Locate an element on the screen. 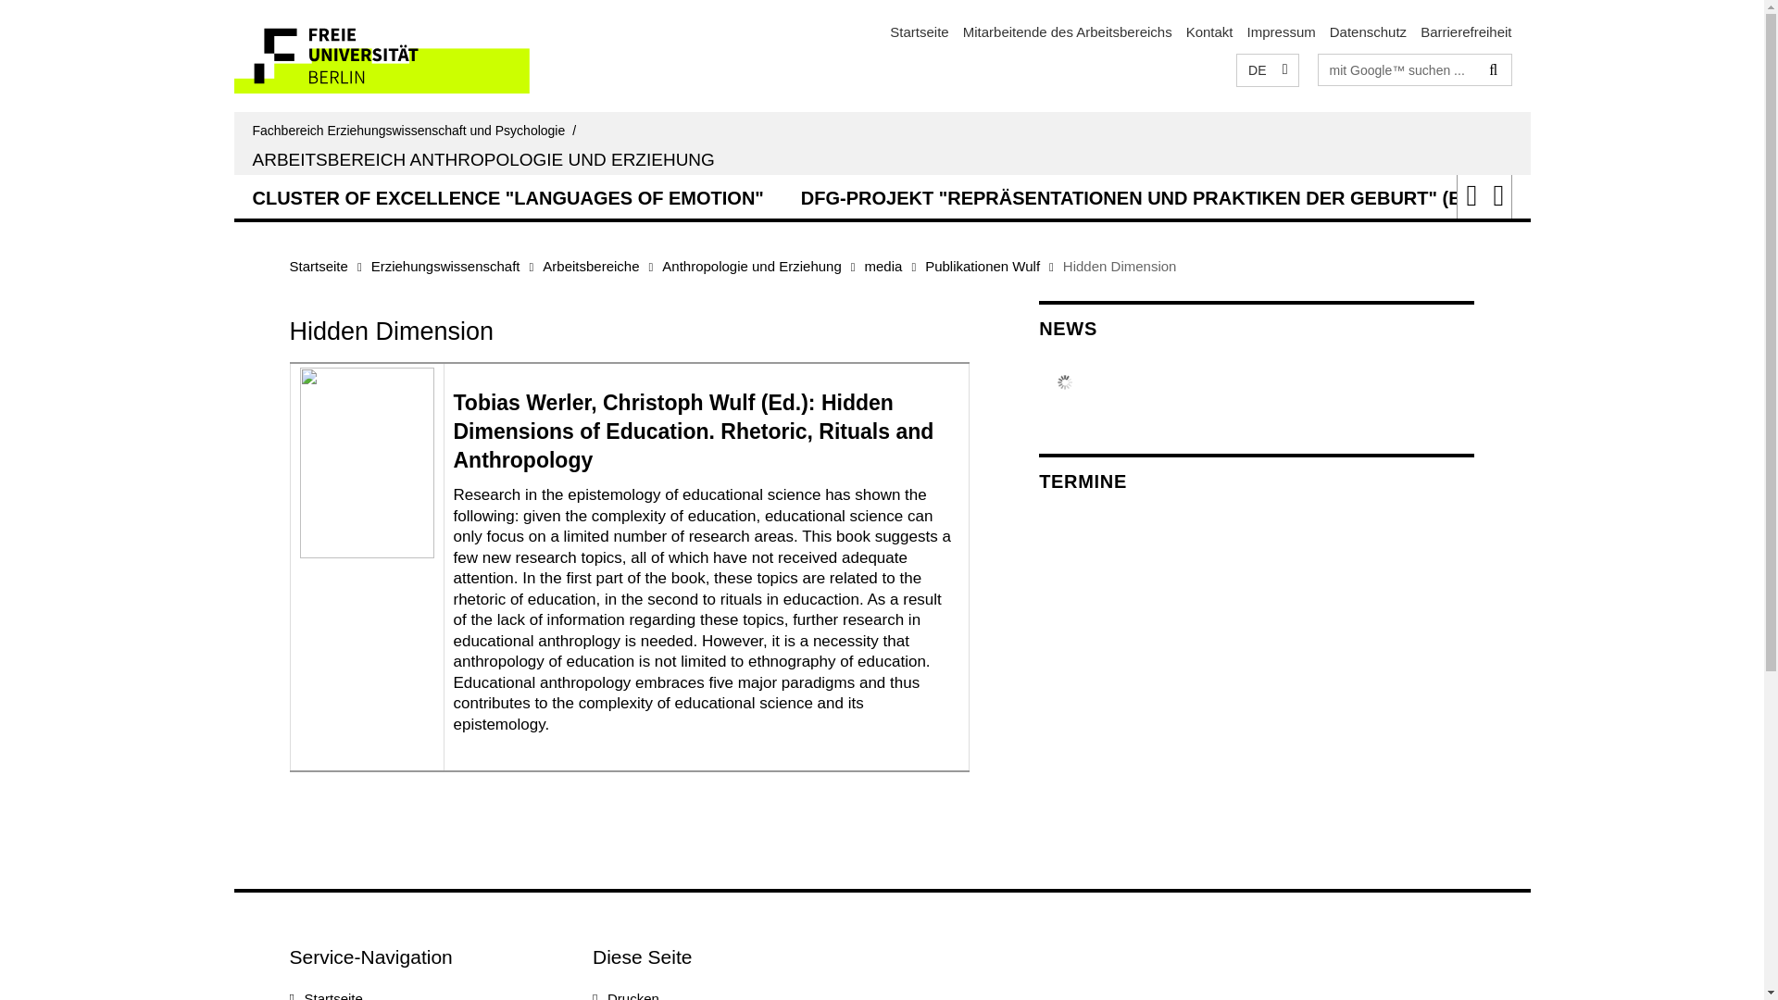 This screenshot has width=1778, height=1000. loading... is located at coordinates (1172, 195).